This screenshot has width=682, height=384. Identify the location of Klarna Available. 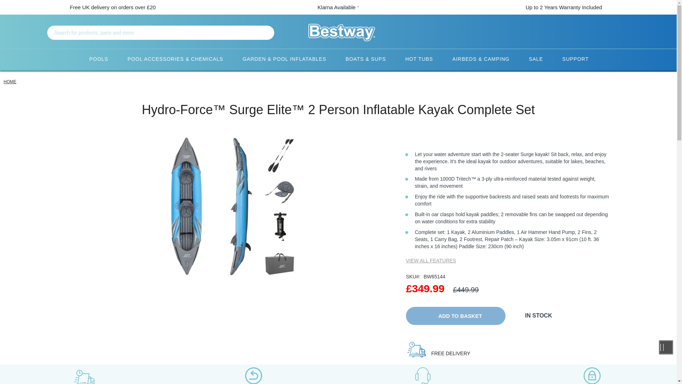
(336, 7).